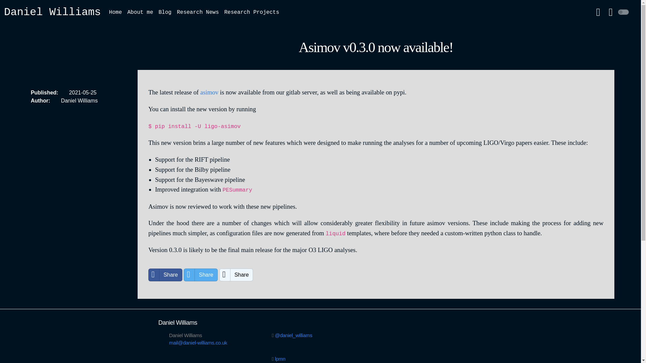 The height and width of the screenshot is (363, 646). I want to click on Share, so click(201, 275).